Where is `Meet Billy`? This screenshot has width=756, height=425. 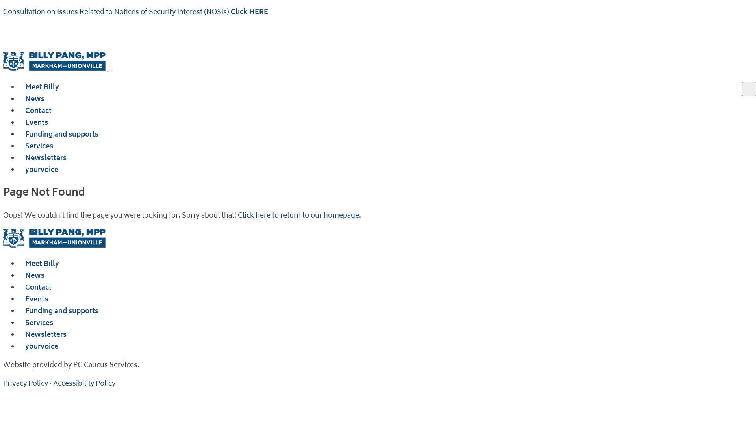
Meet Billy is located at coordinates (42, 86).